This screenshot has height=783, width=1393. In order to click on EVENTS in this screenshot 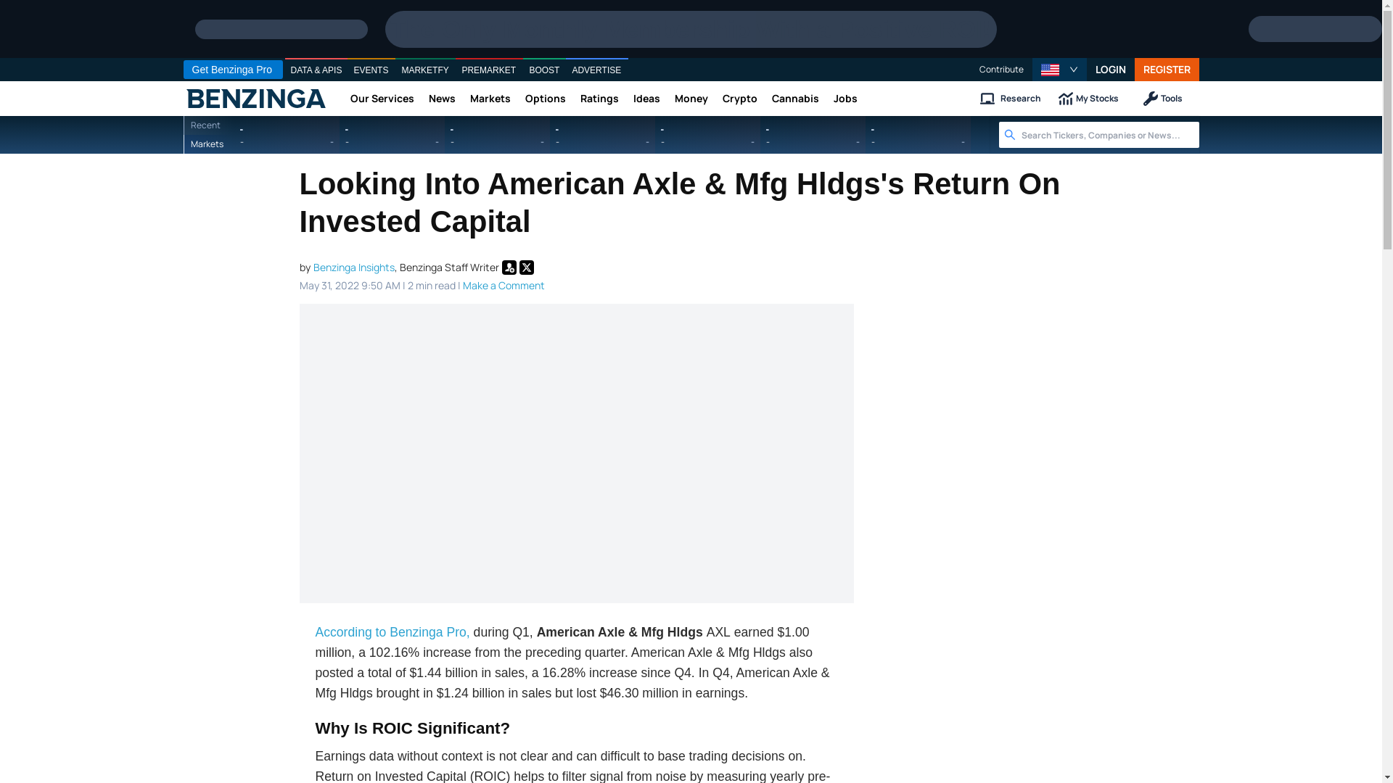, I will do `click(371, 70)`.